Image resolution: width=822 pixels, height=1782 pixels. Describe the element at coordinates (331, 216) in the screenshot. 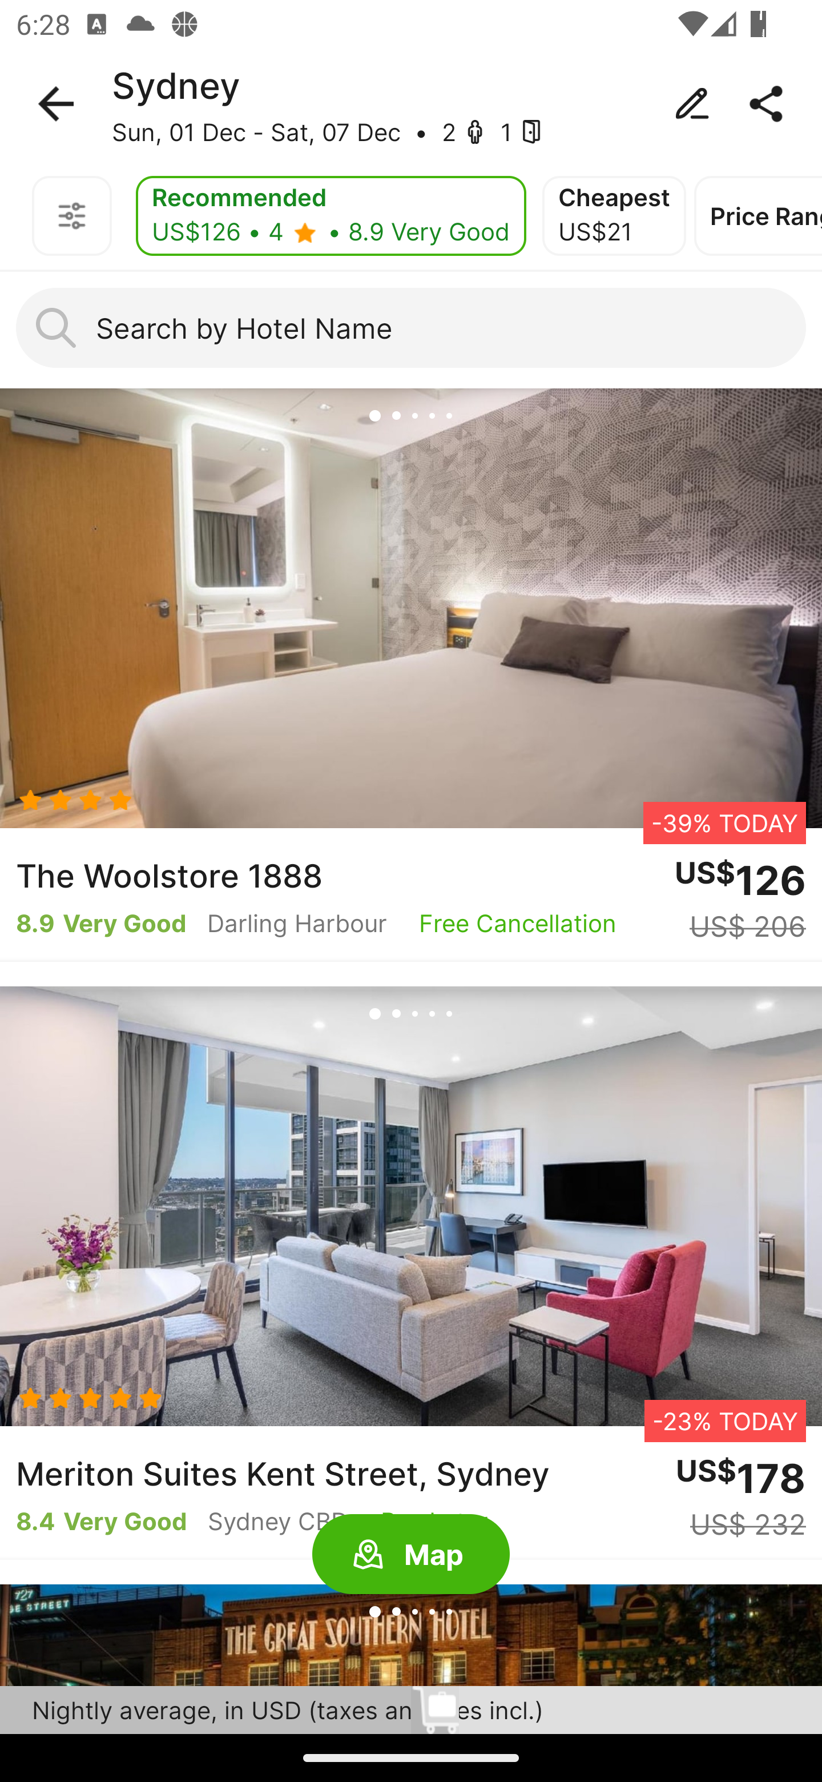

I see `Recommended  US$126  • 4 - • 8.9 Very Good` at that location.